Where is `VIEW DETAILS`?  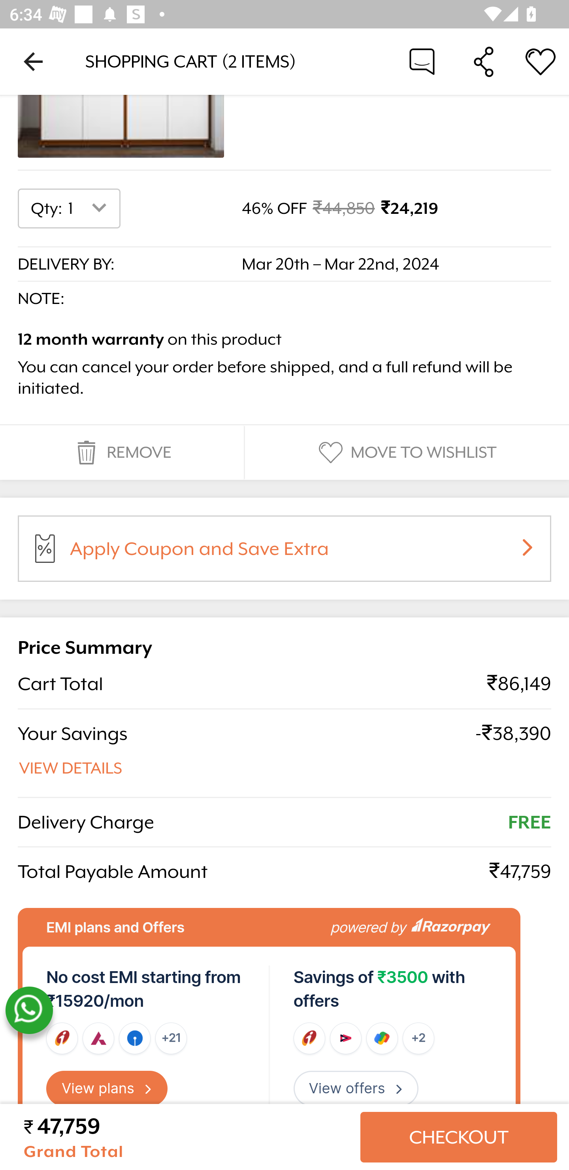 VIEW DETAILS is located at coordinates (71, 769).